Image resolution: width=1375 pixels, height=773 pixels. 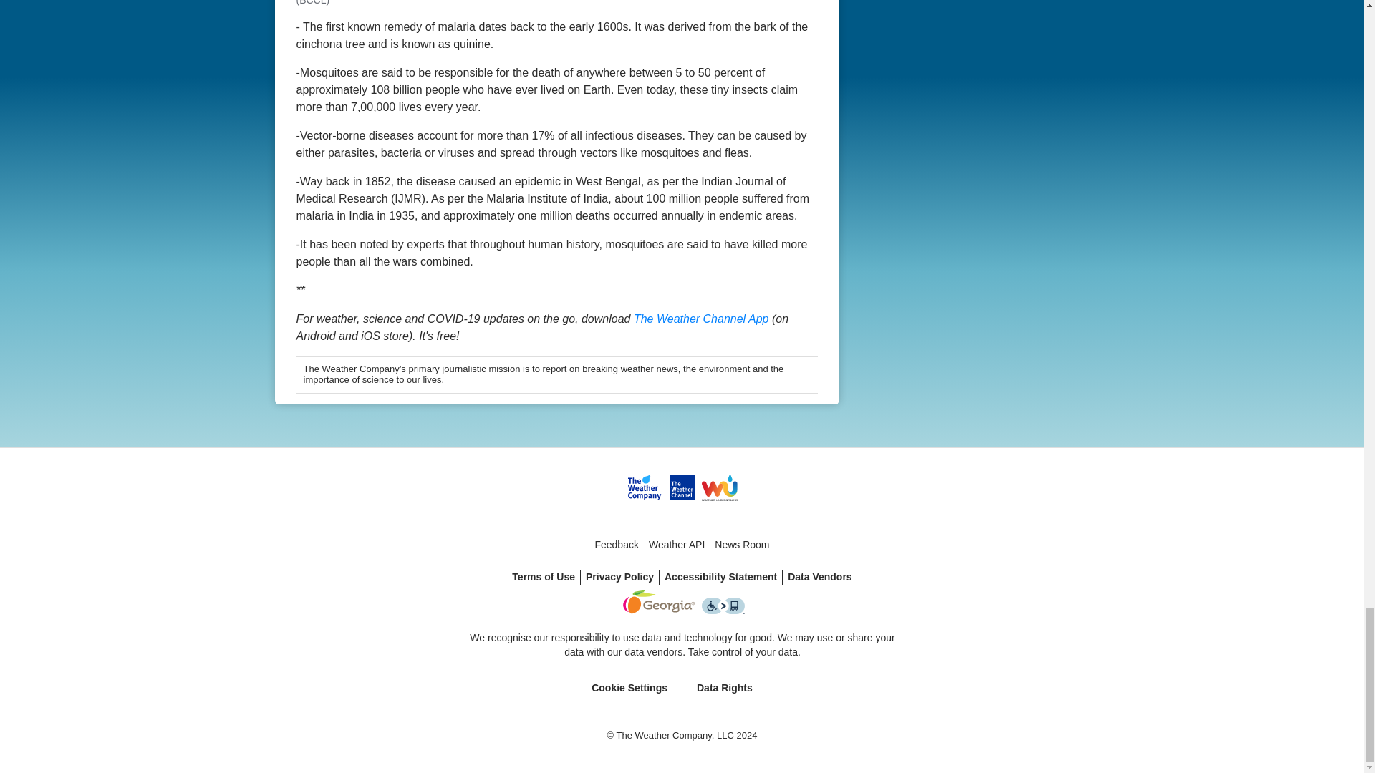 I want to click on Feedback, so click(x=616, y=545).